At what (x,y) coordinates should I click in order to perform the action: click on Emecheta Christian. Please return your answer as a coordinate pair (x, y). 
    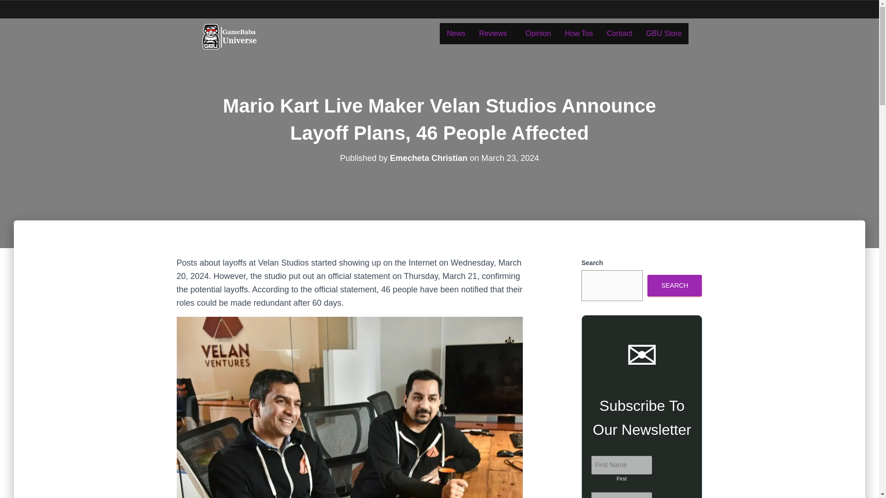
    Looking at the image, I should click on (428, 158).